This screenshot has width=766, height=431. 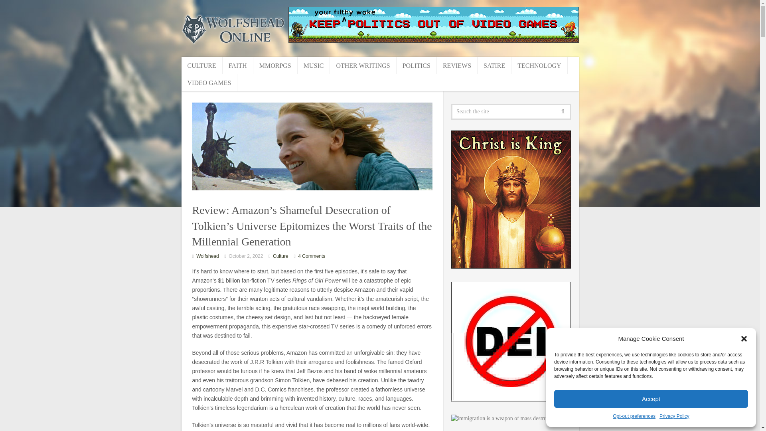 What do you see at coordinates (280, 256) in the screenshot?
I see `Culture` at bounding box center [280, 256].